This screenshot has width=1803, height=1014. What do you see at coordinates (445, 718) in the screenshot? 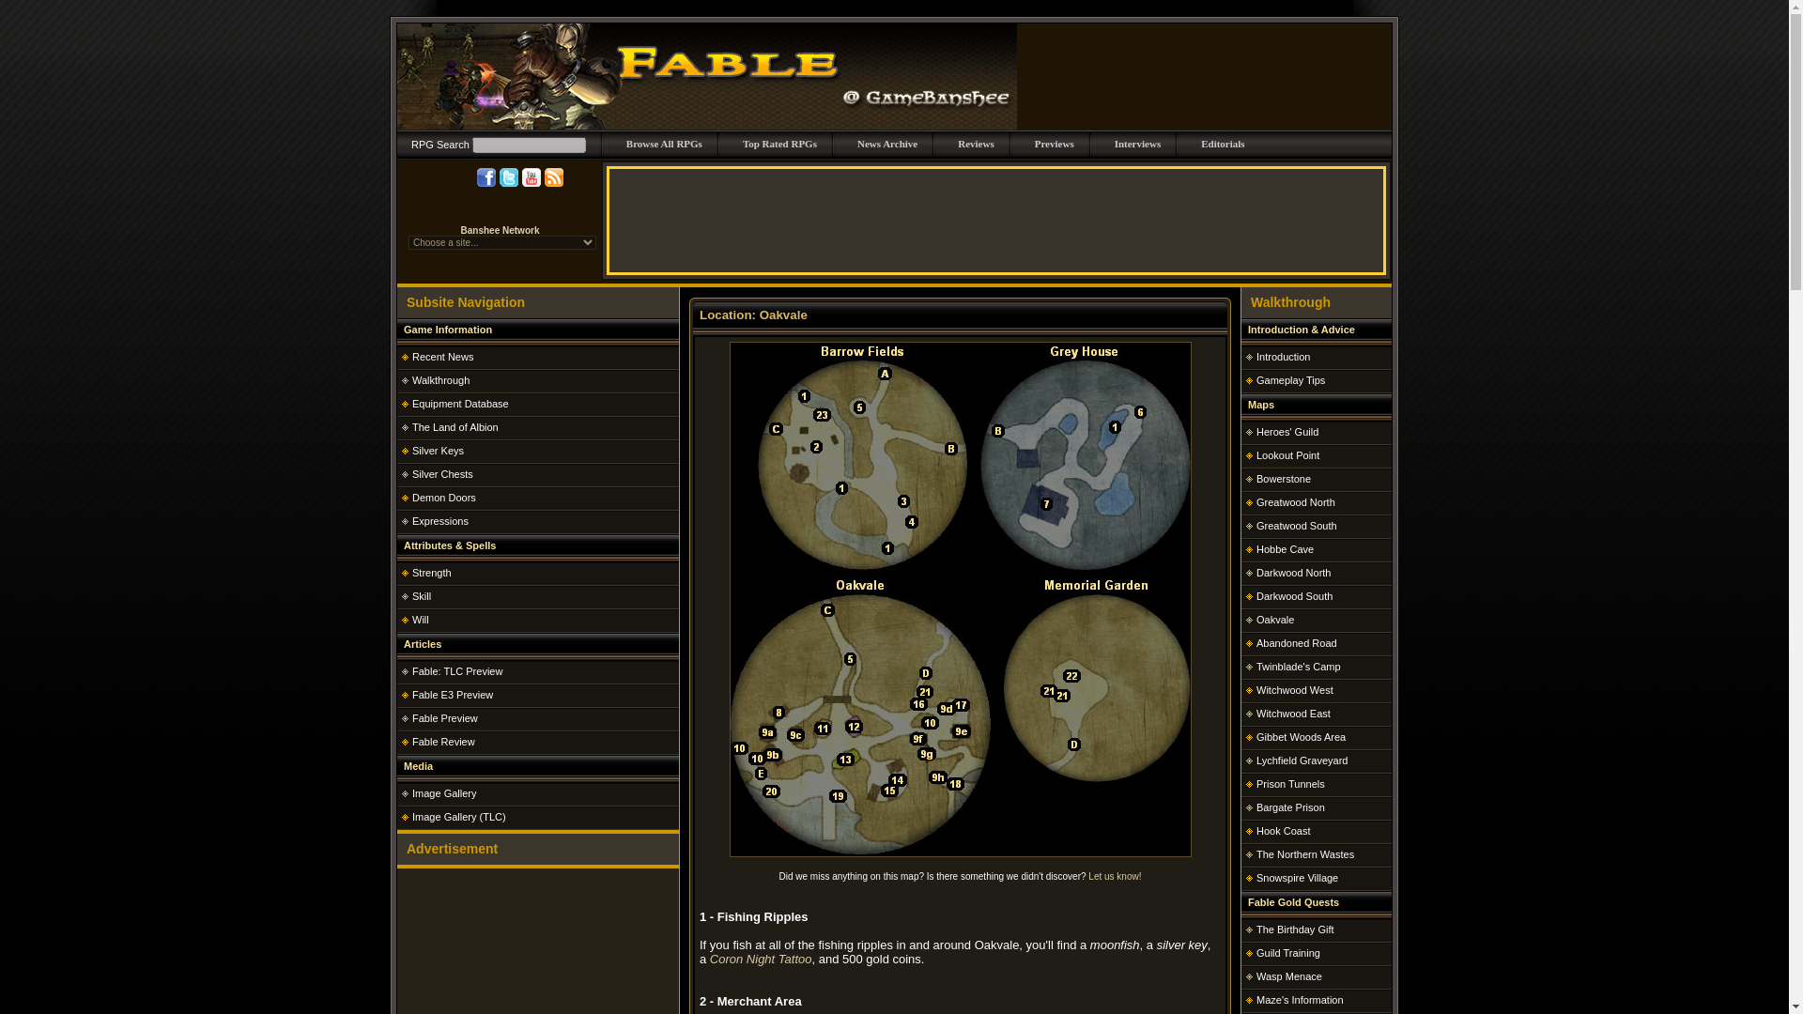
I see `Fable Preview` at bounding box center [445, 718].